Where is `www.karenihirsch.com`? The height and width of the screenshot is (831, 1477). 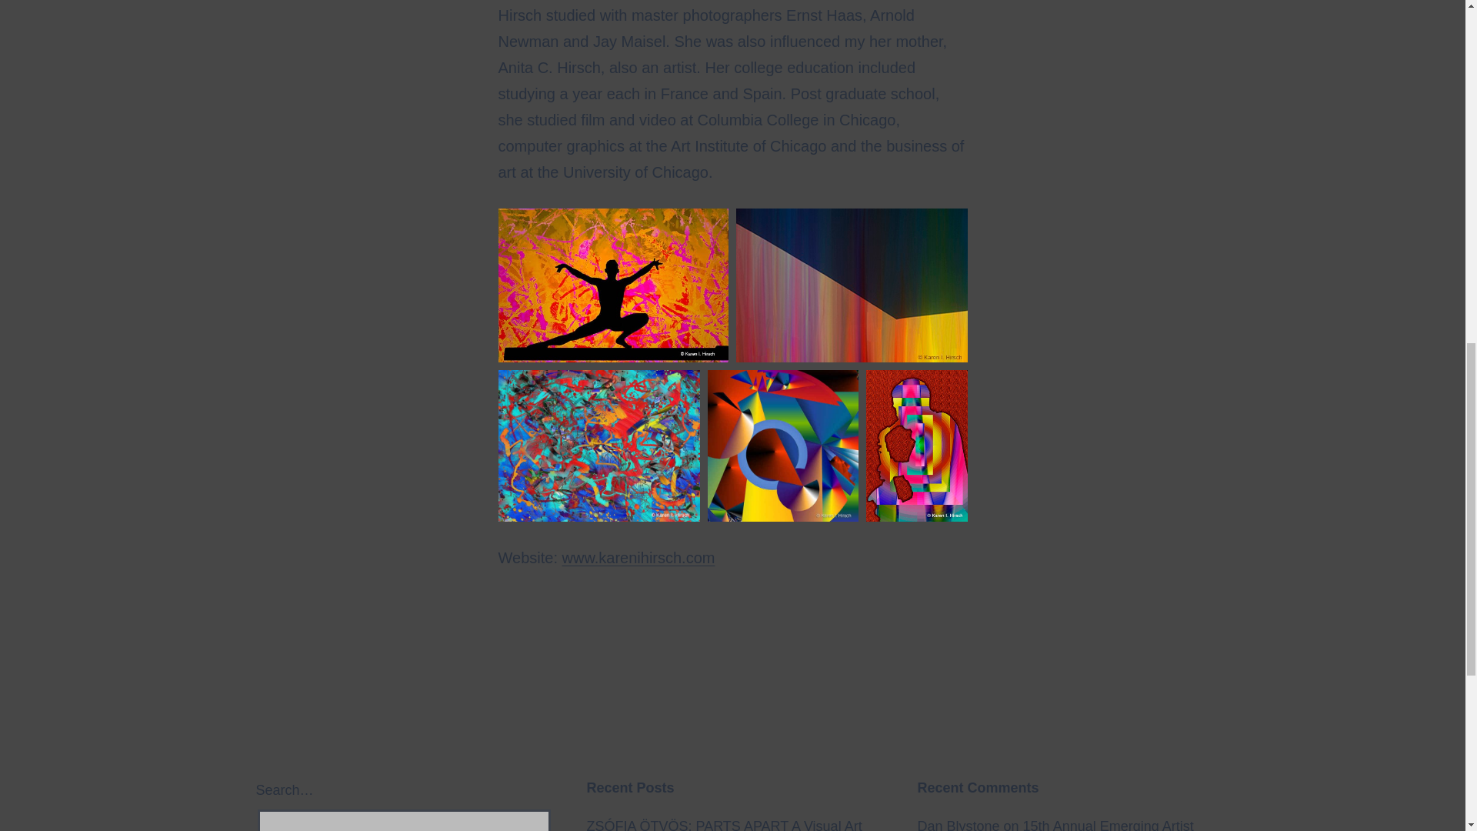
www.karenihirsch.com is located at coordinates (638, 557).